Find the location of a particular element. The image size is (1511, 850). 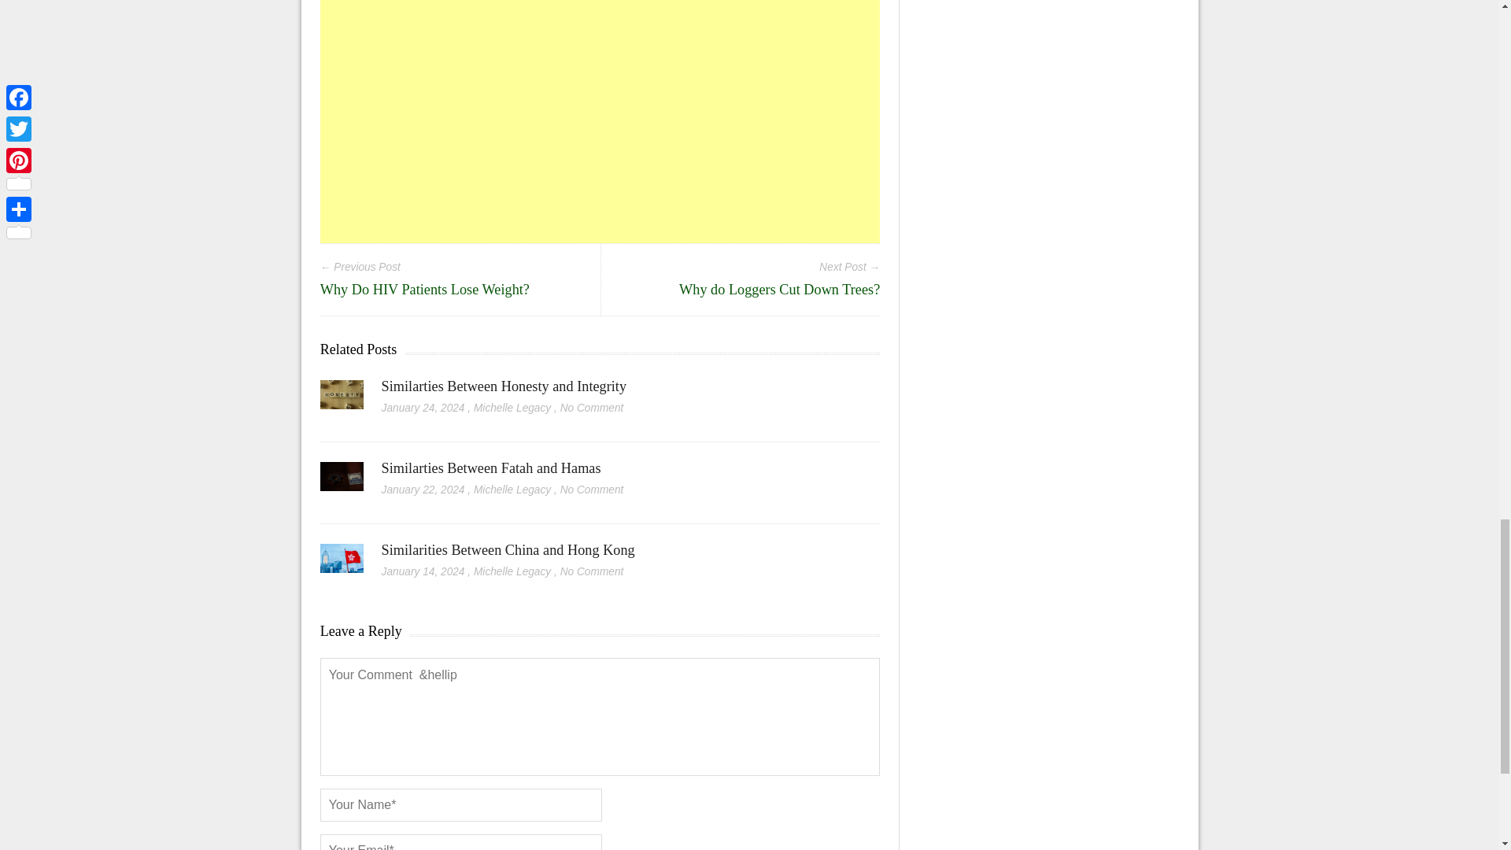

Posts by Michelle Legacy is located at coordinates (512, 490).